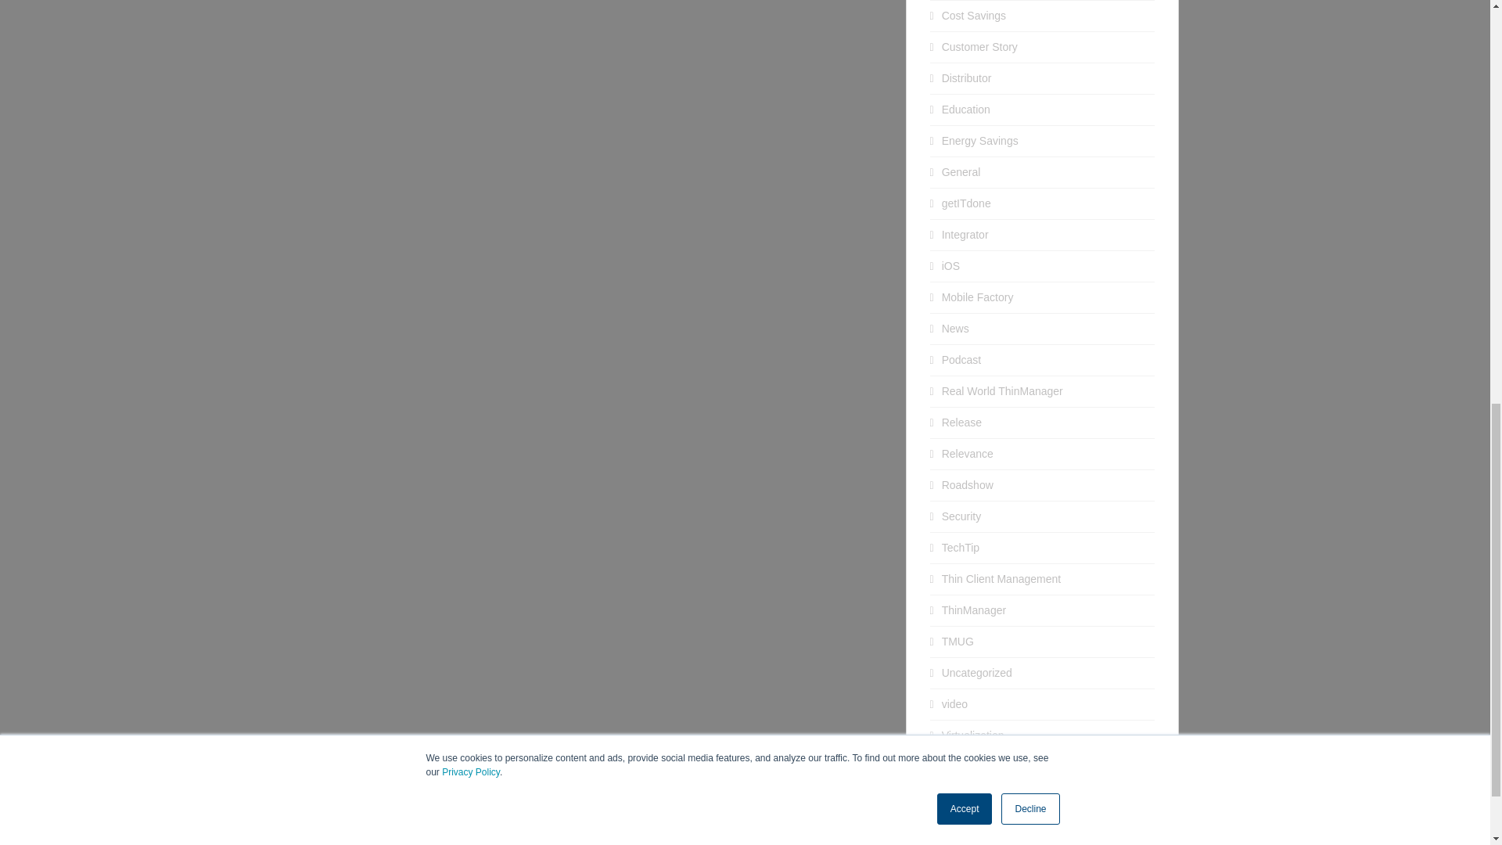 Image resolution: width=1502 pixels, height=845 pixels. Describe the element at coordinates (965, 234) in the screenshot. I see `Integrator` at that location.